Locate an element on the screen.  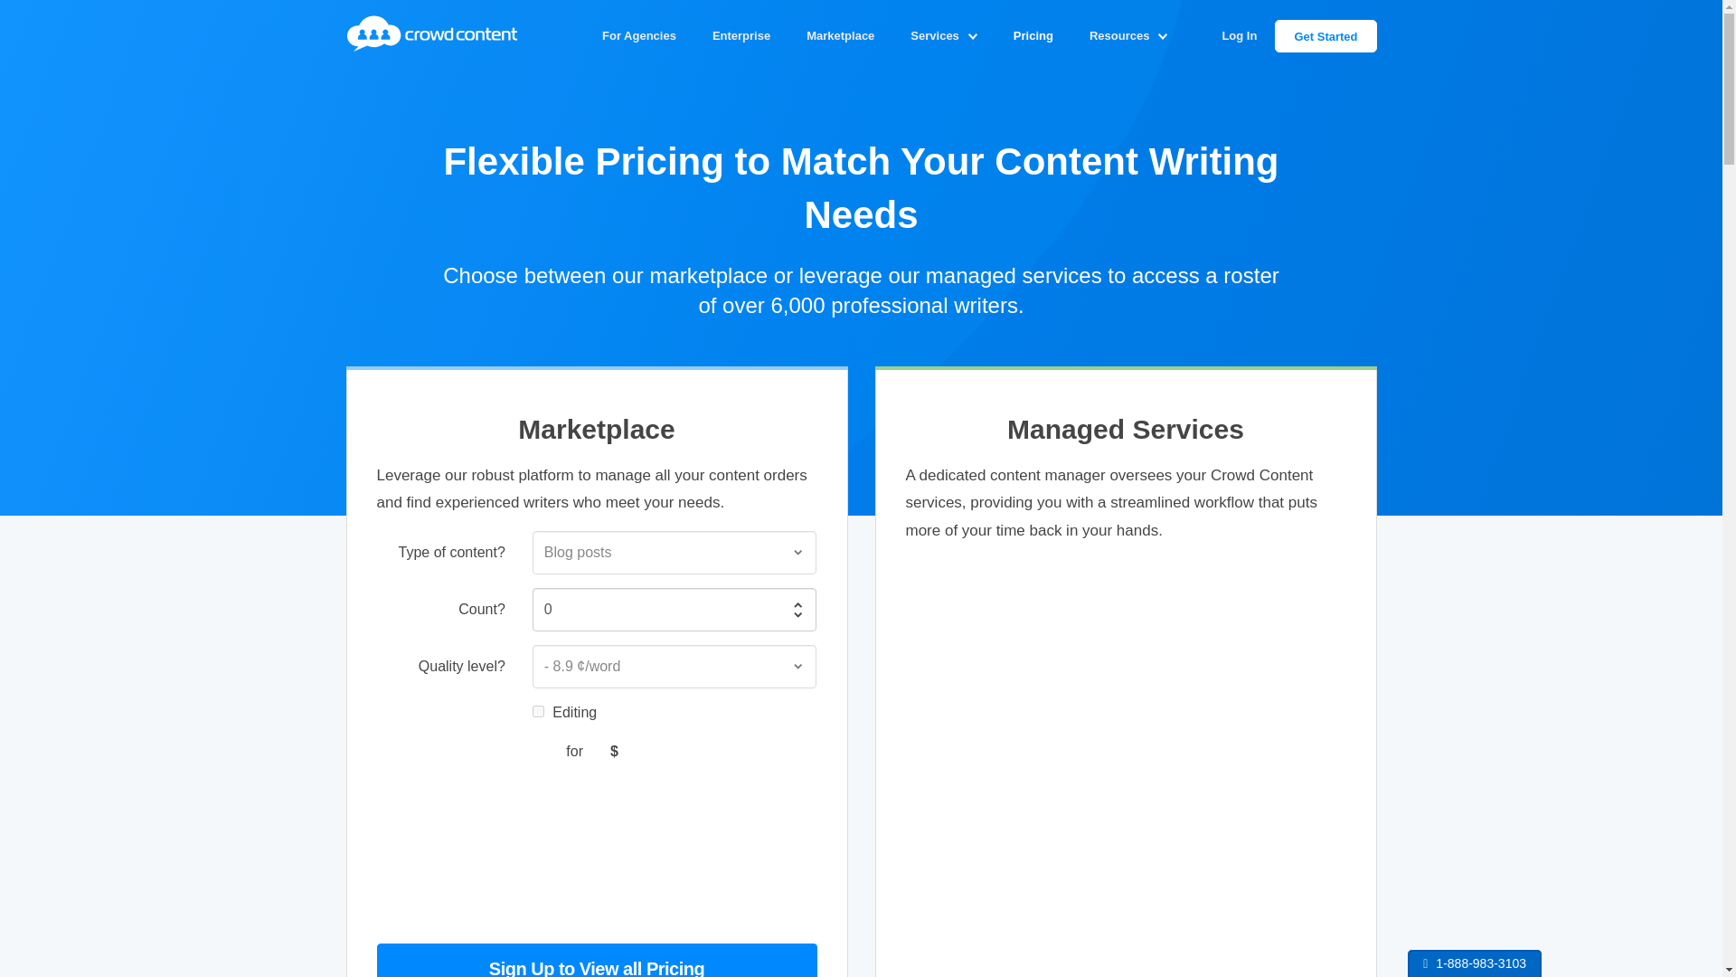
Pricing is located at coordinates (1033, 36).